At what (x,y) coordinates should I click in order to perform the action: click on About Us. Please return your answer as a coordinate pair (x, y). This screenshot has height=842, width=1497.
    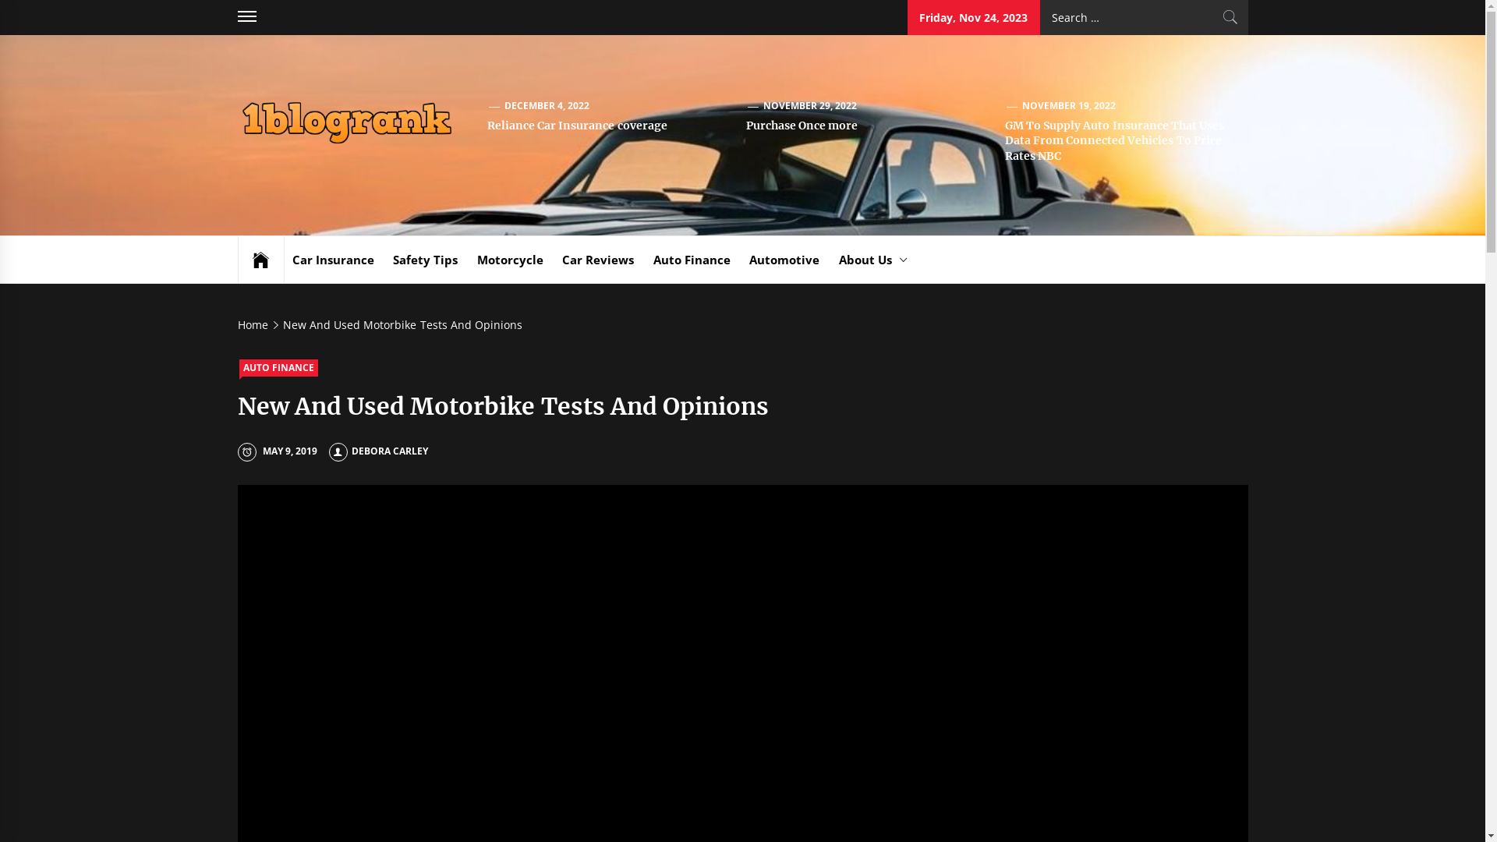
    Looking at the image, I should click on (873, 260).